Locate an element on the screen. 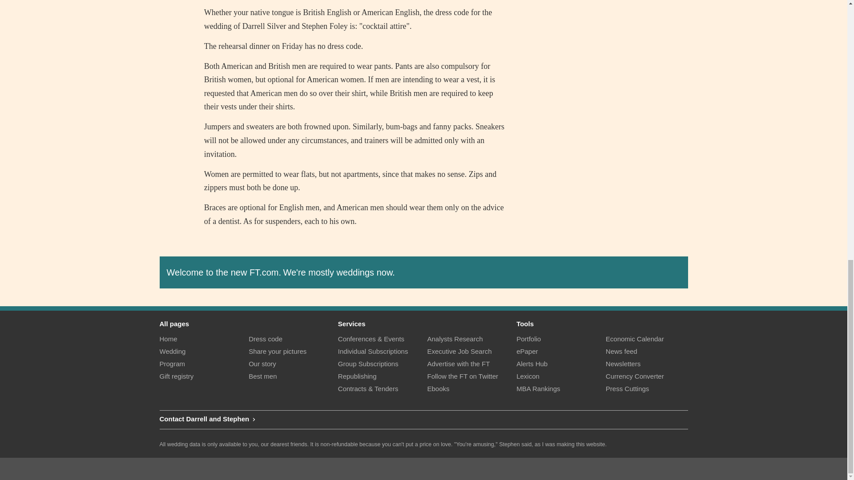 Image resolution: width=854 pixels, height=480 pixels. Gift registry is located at coordinates (200, 376).